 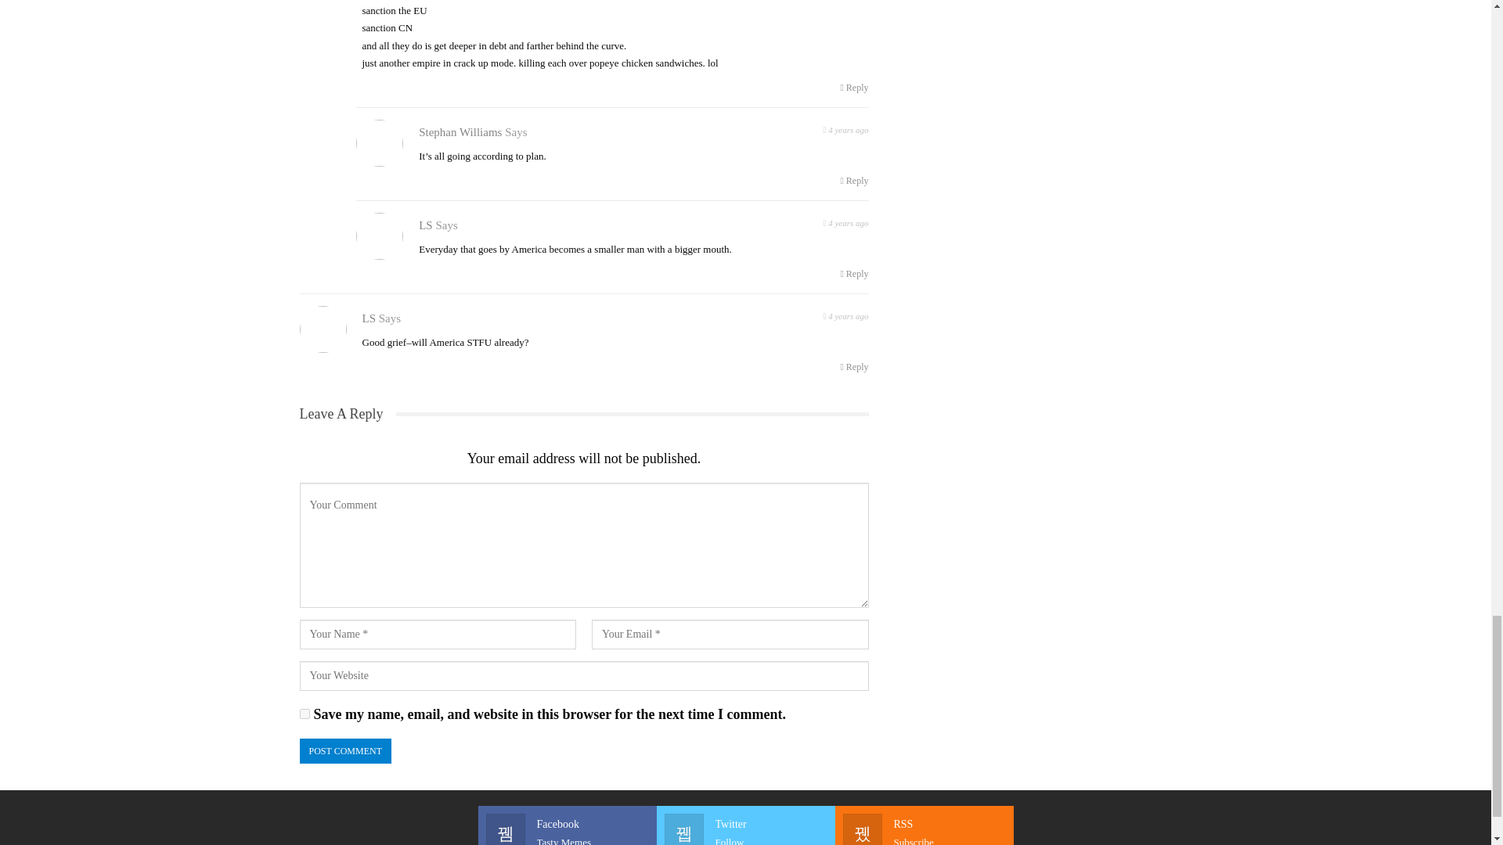 What do you see at coordinates (845, 221) in the screenshot?
I see `Reply` at bounding box center [845, 221].